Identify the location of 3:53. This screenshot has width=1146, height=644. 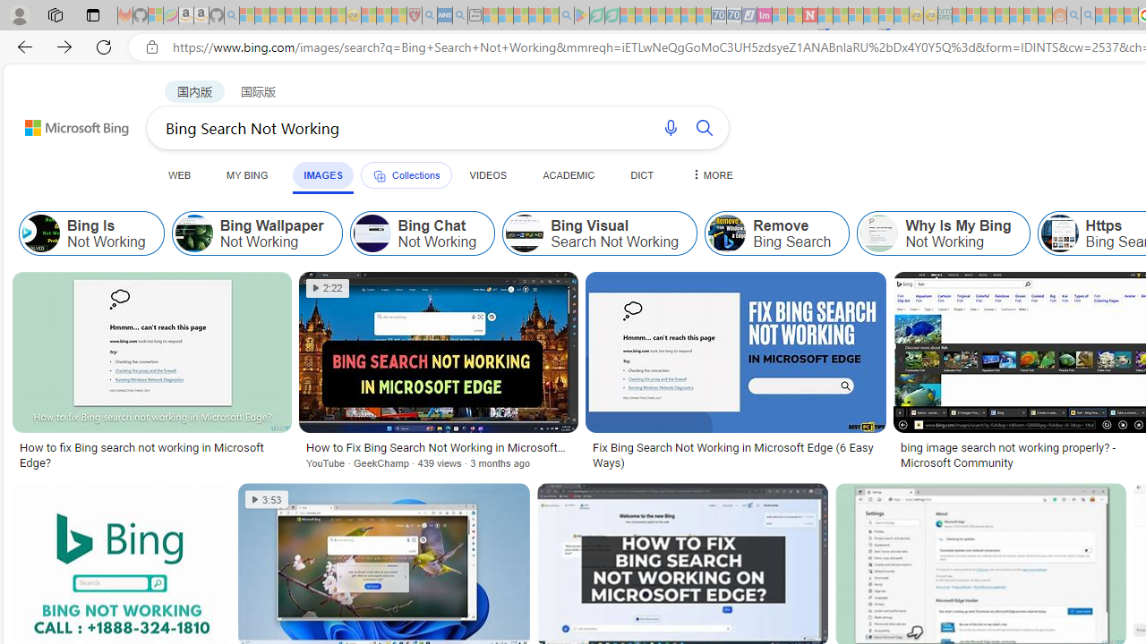
(267, 499).